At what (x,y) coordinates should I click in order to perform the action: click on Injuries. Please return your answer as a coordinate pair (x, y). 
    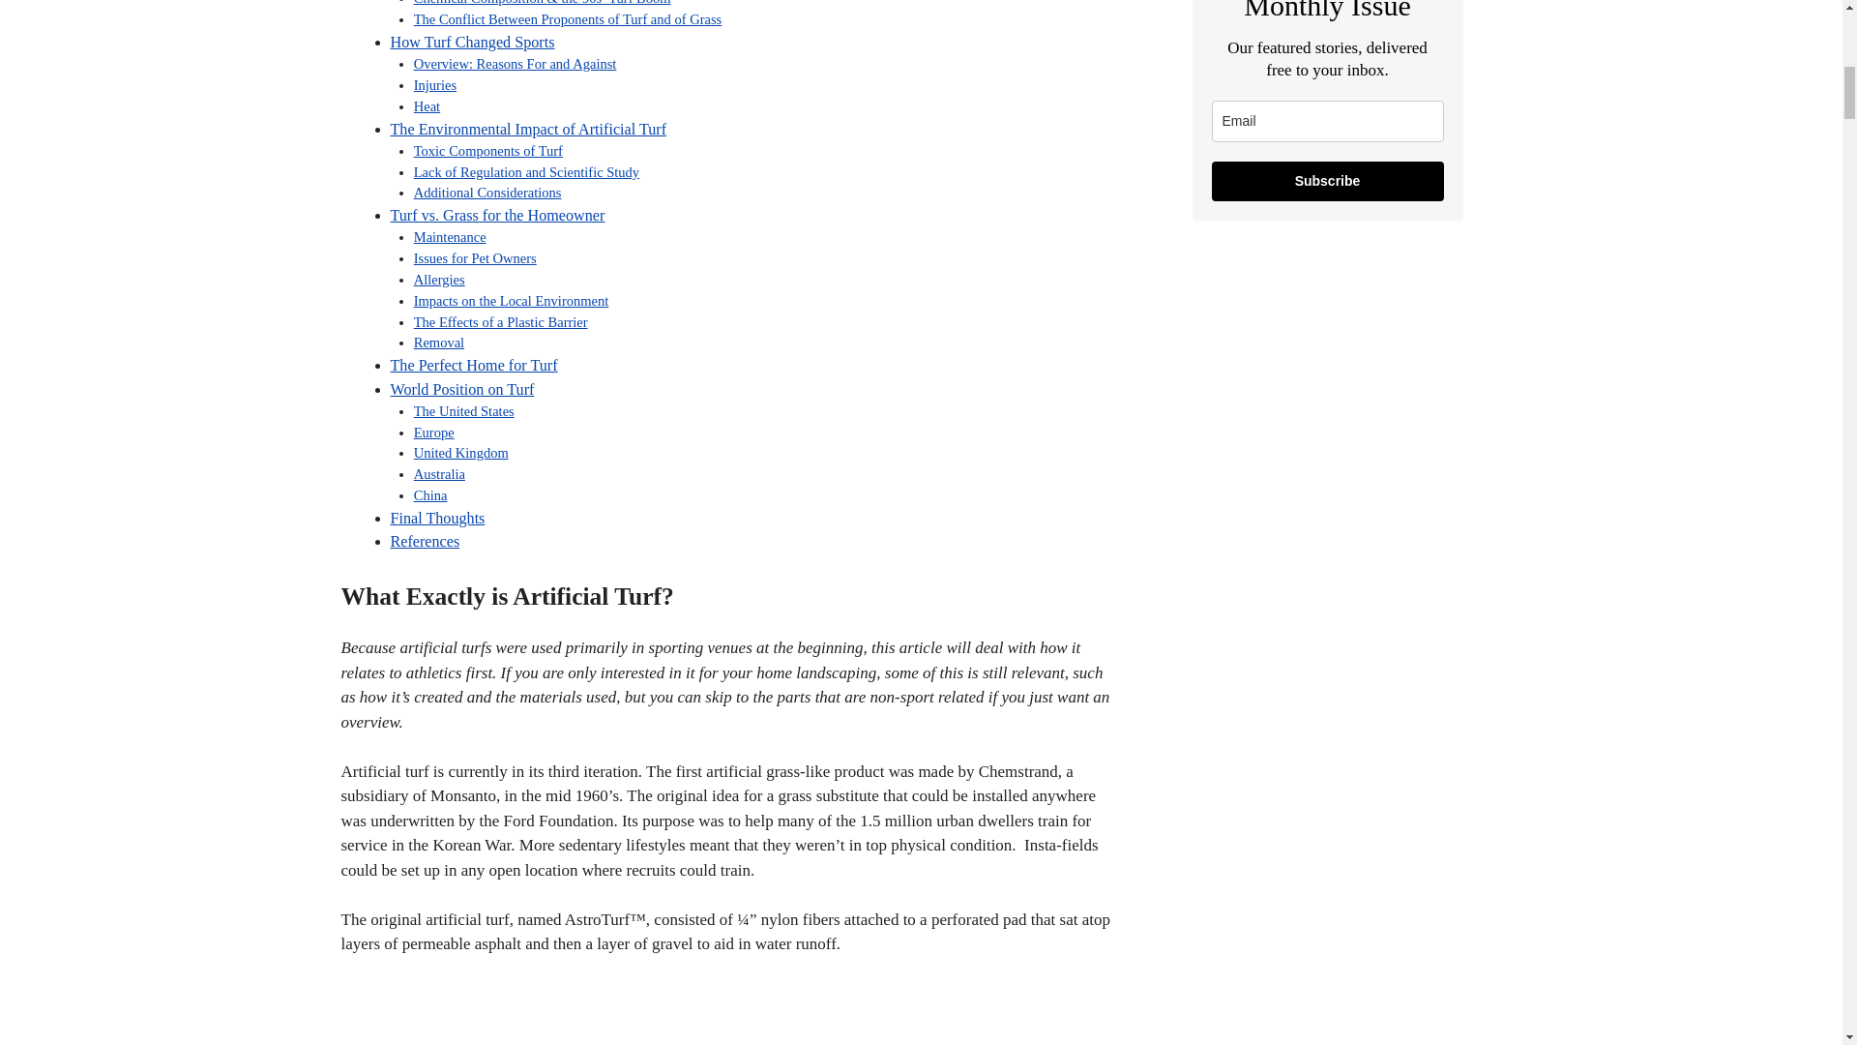
    Looking at the image, I should click on (435, 85).